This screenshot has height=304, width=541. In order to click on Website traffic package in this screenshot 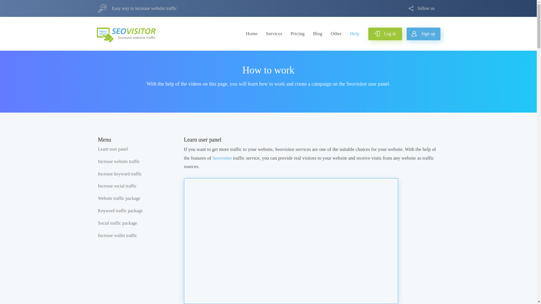, I will do `click(119, 199)`.